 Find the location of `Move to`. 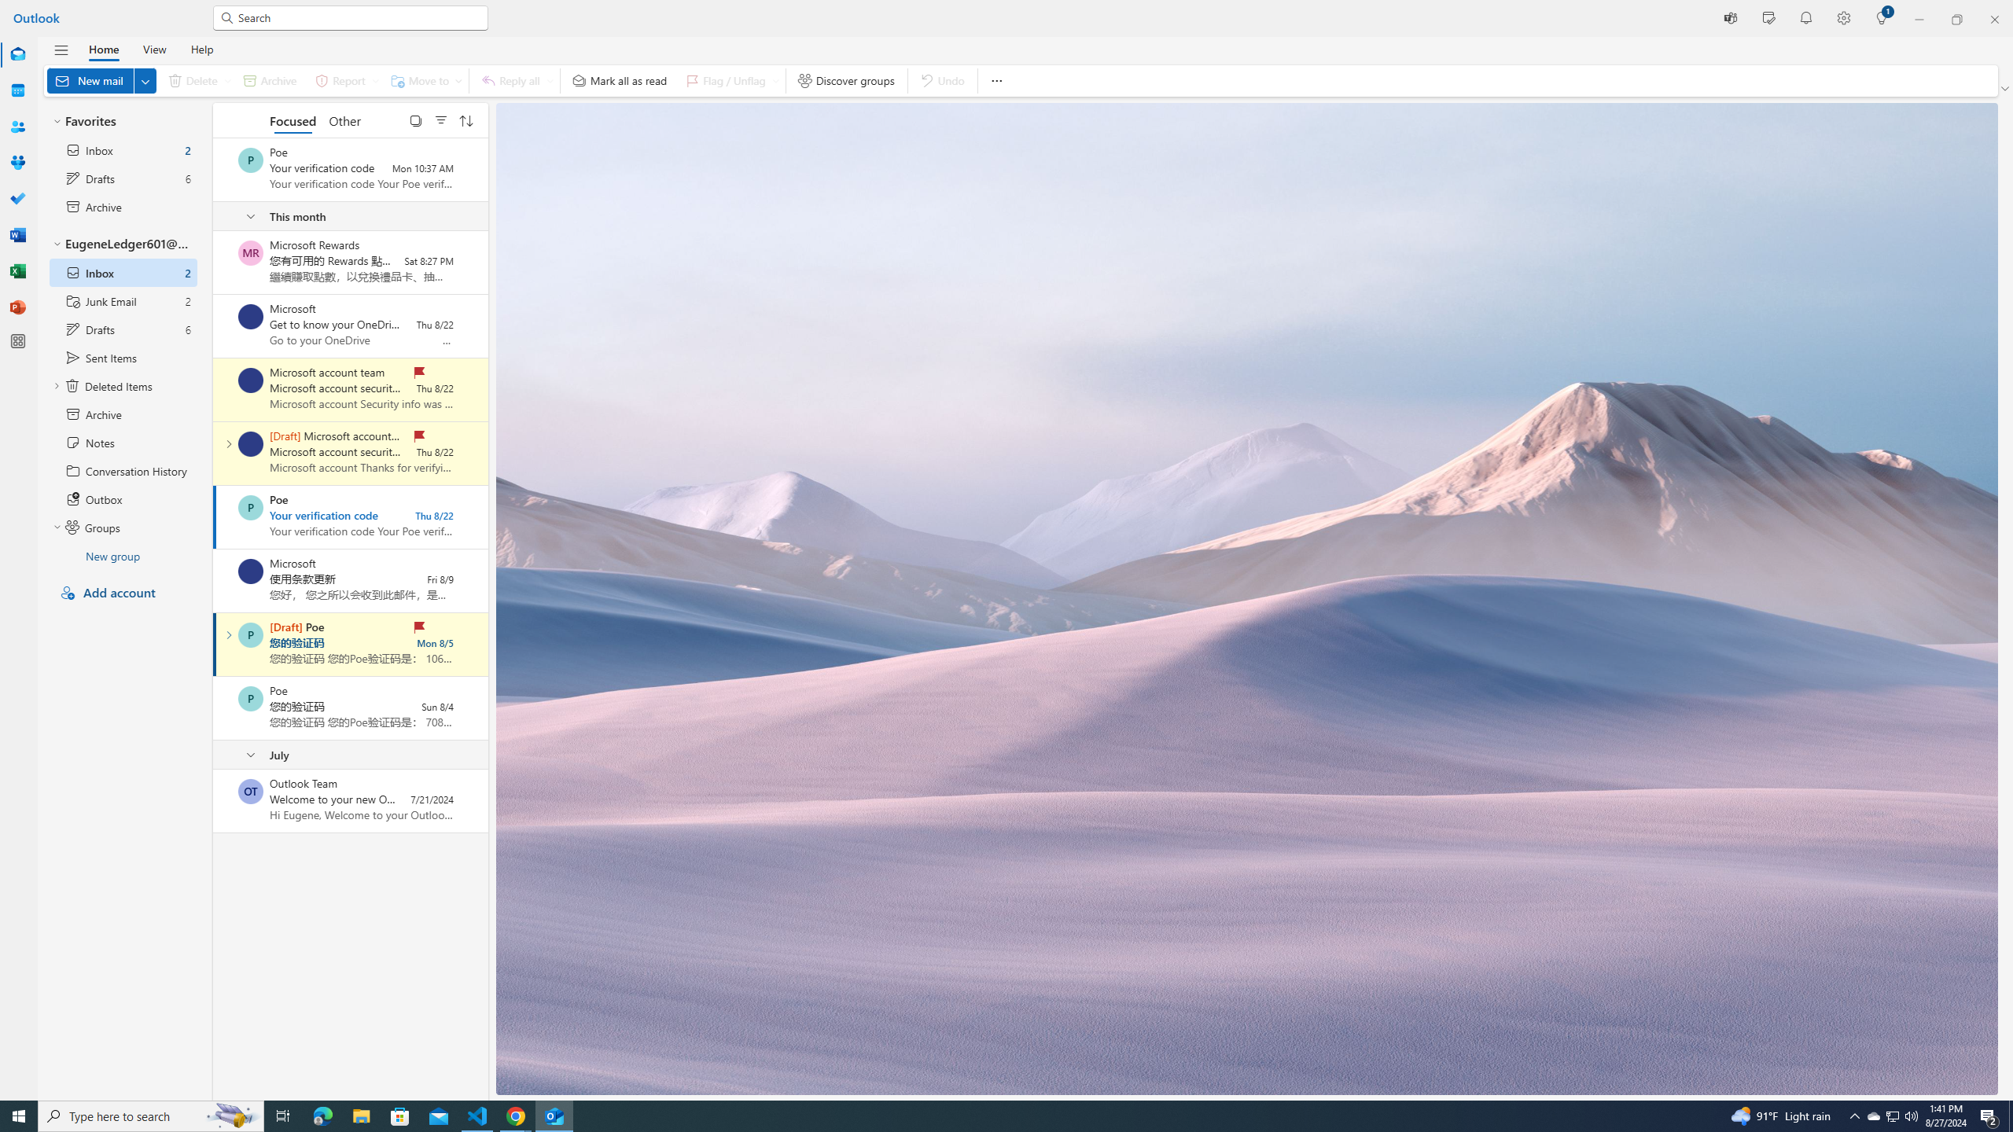

Move to is located at coordinates (423, 80).